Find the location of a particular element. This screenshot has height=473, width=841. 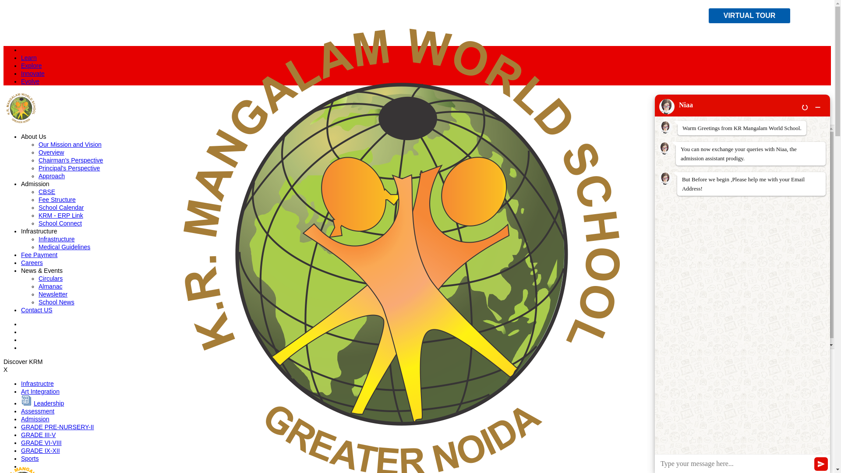

Infrastructre is located at coordinates (37, 384).